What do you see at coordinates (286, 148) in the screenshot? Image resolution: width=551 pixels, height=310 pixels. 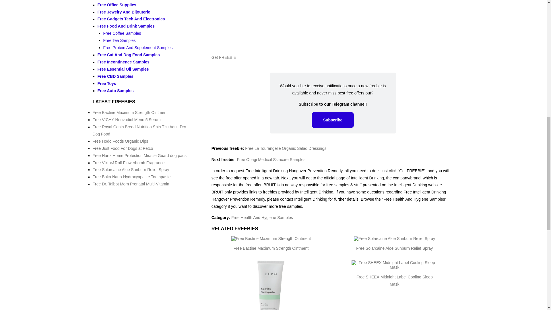 I see `Free La Tourangelle Organic Salad Dressings` at bounding box center [286, 148].